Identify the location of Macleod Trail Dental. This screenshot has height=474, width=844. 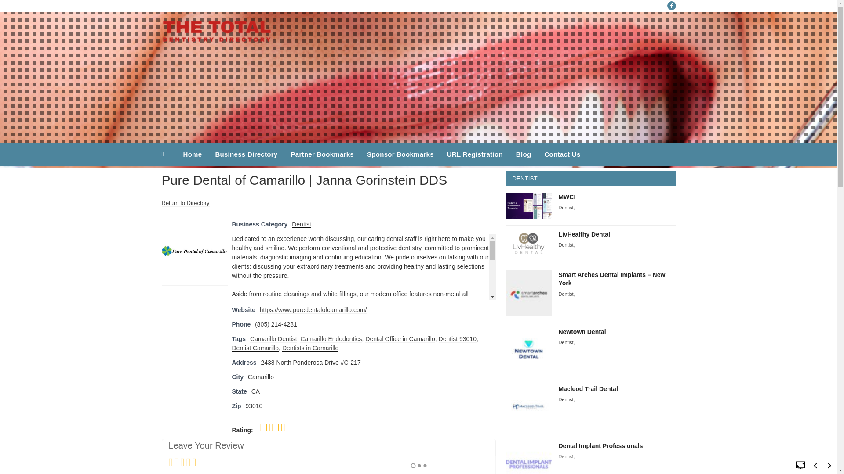
(588, 389).